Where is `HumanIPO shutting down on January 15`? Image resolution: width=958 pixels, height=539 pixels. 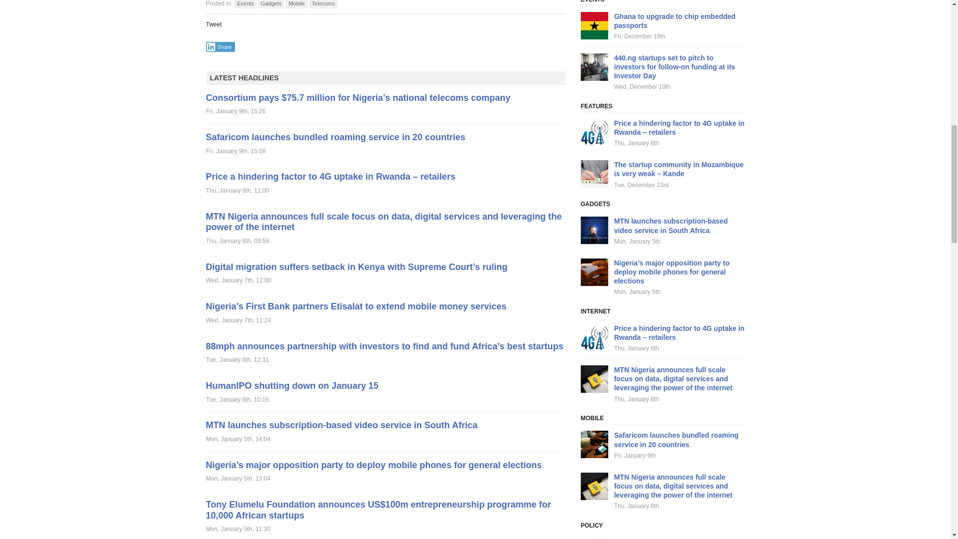
HumanIPO shutting down on January 15 is located at coordinates (292, 385).